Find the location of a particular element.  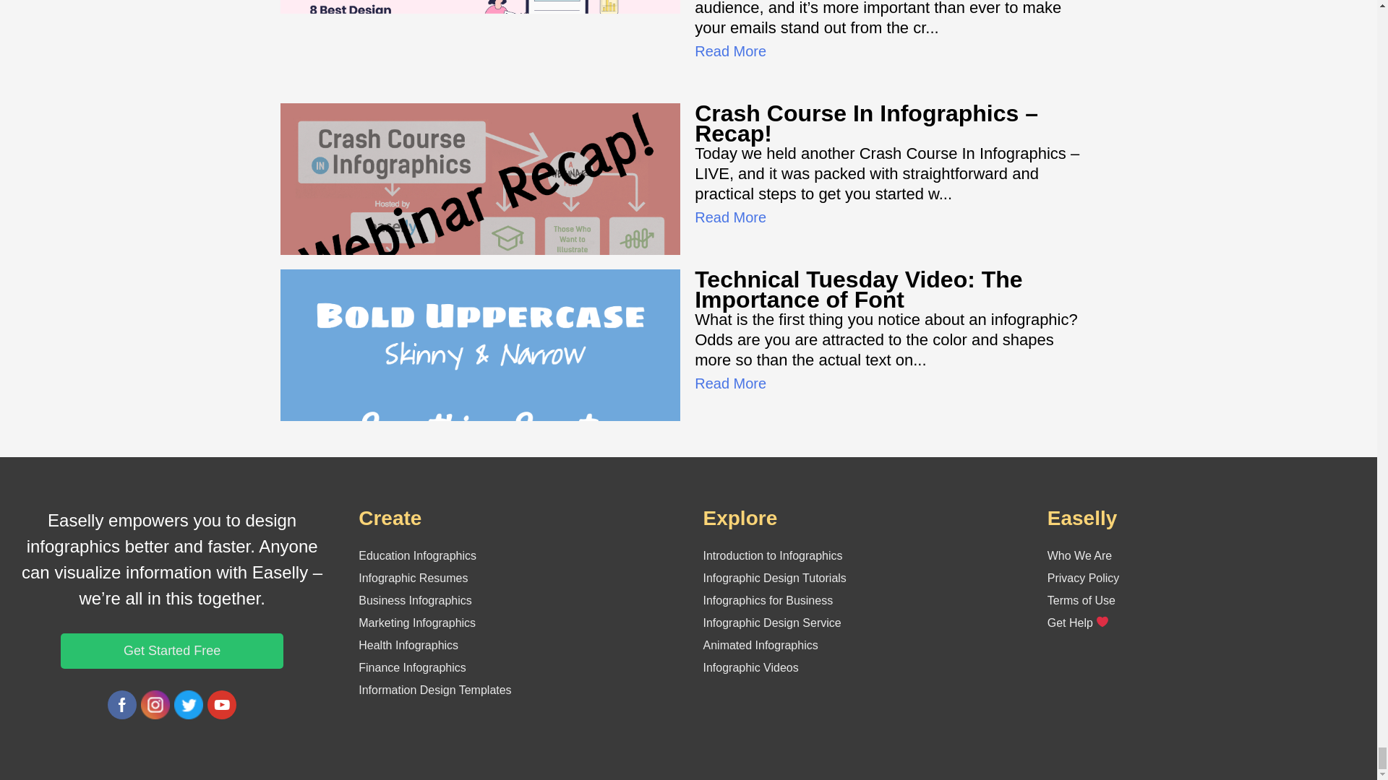

Business Infographics is located at coordinates (415, 600).